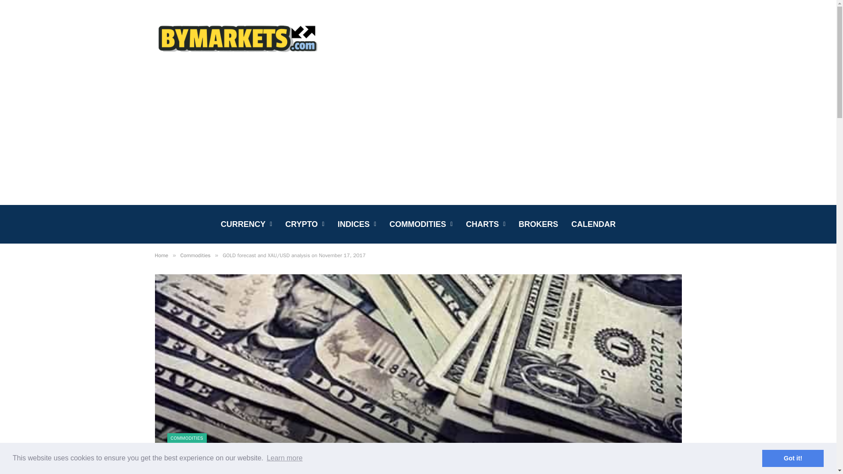 The image size is (843, 474). What do you see at coordinates (793, 458) in the screenshot?
I see `Got it!` at bounding box center [793, 458].